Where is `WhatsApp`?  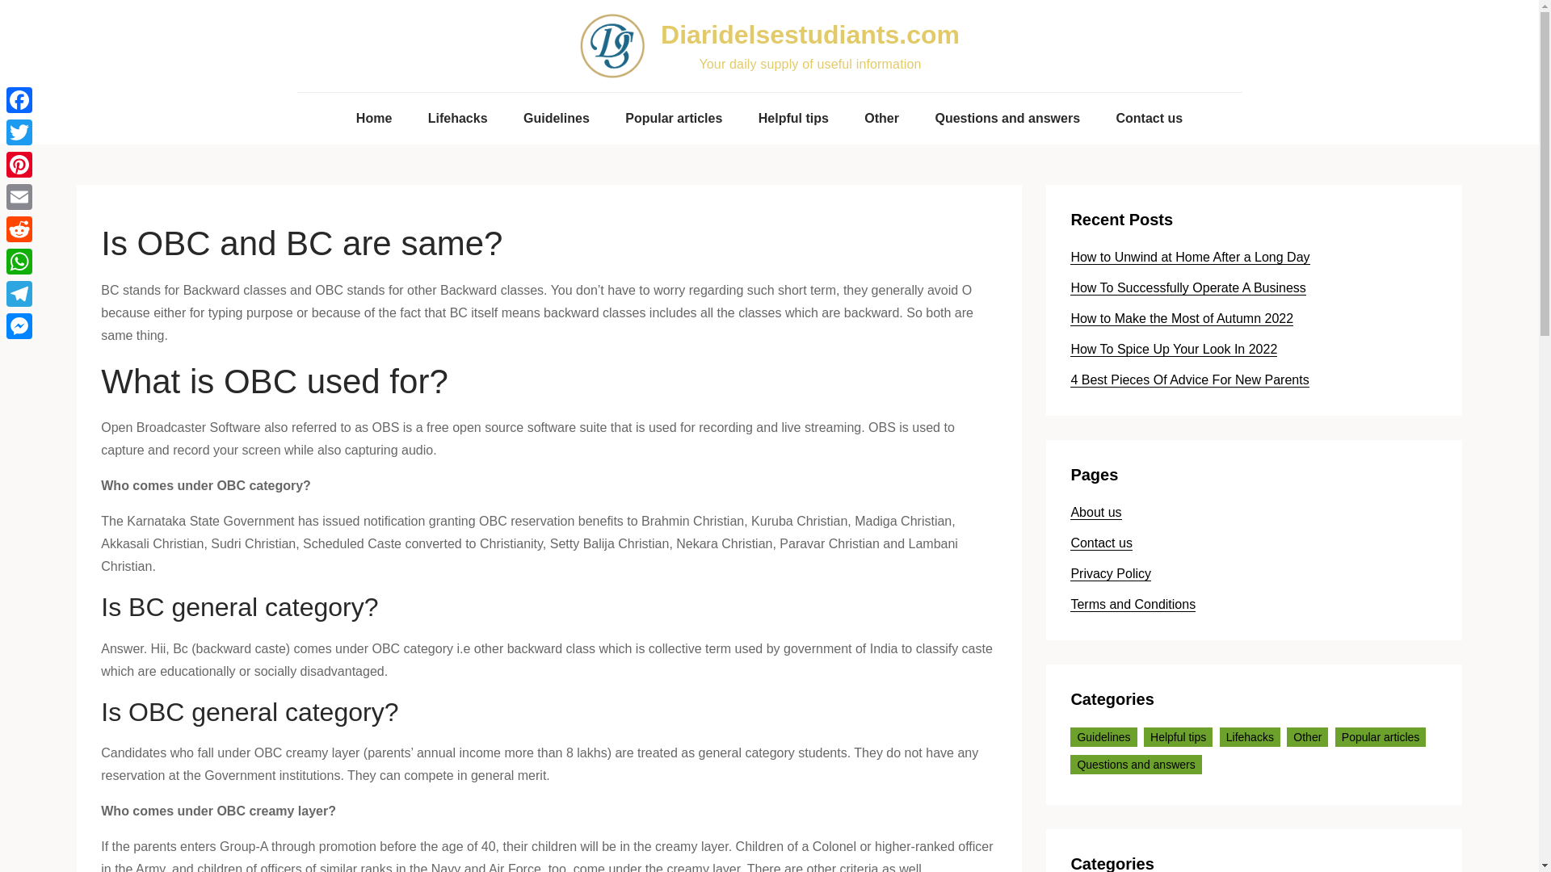
WhatsApp is located at coordinates (19, 262).